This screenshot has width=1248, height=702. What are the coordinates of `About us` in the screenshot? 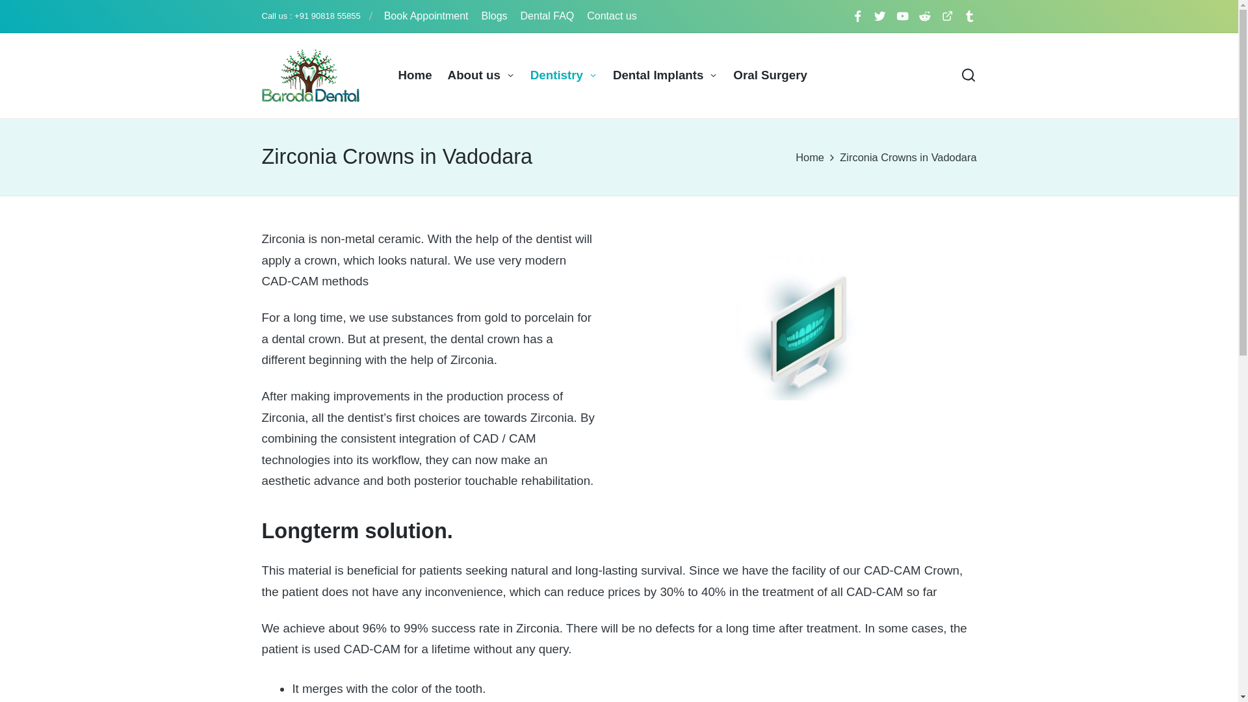 It's located at (481, 75).